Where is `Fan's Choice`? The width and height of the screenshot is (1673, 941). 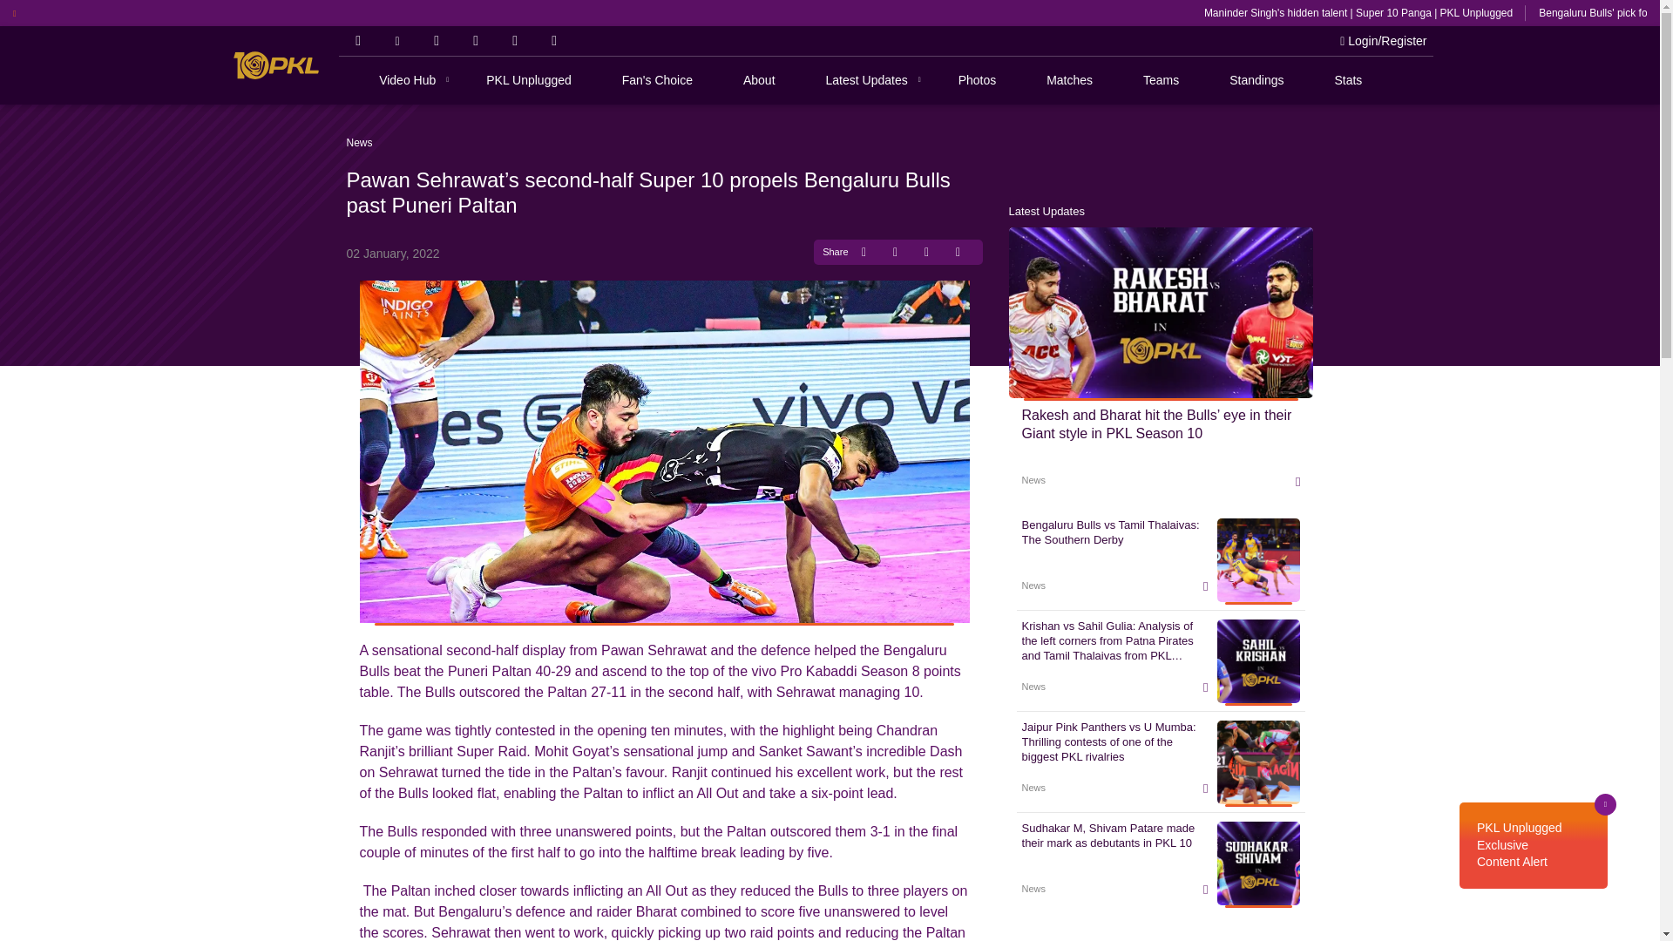
Fan's Choice is located at coordinates (657, 80).